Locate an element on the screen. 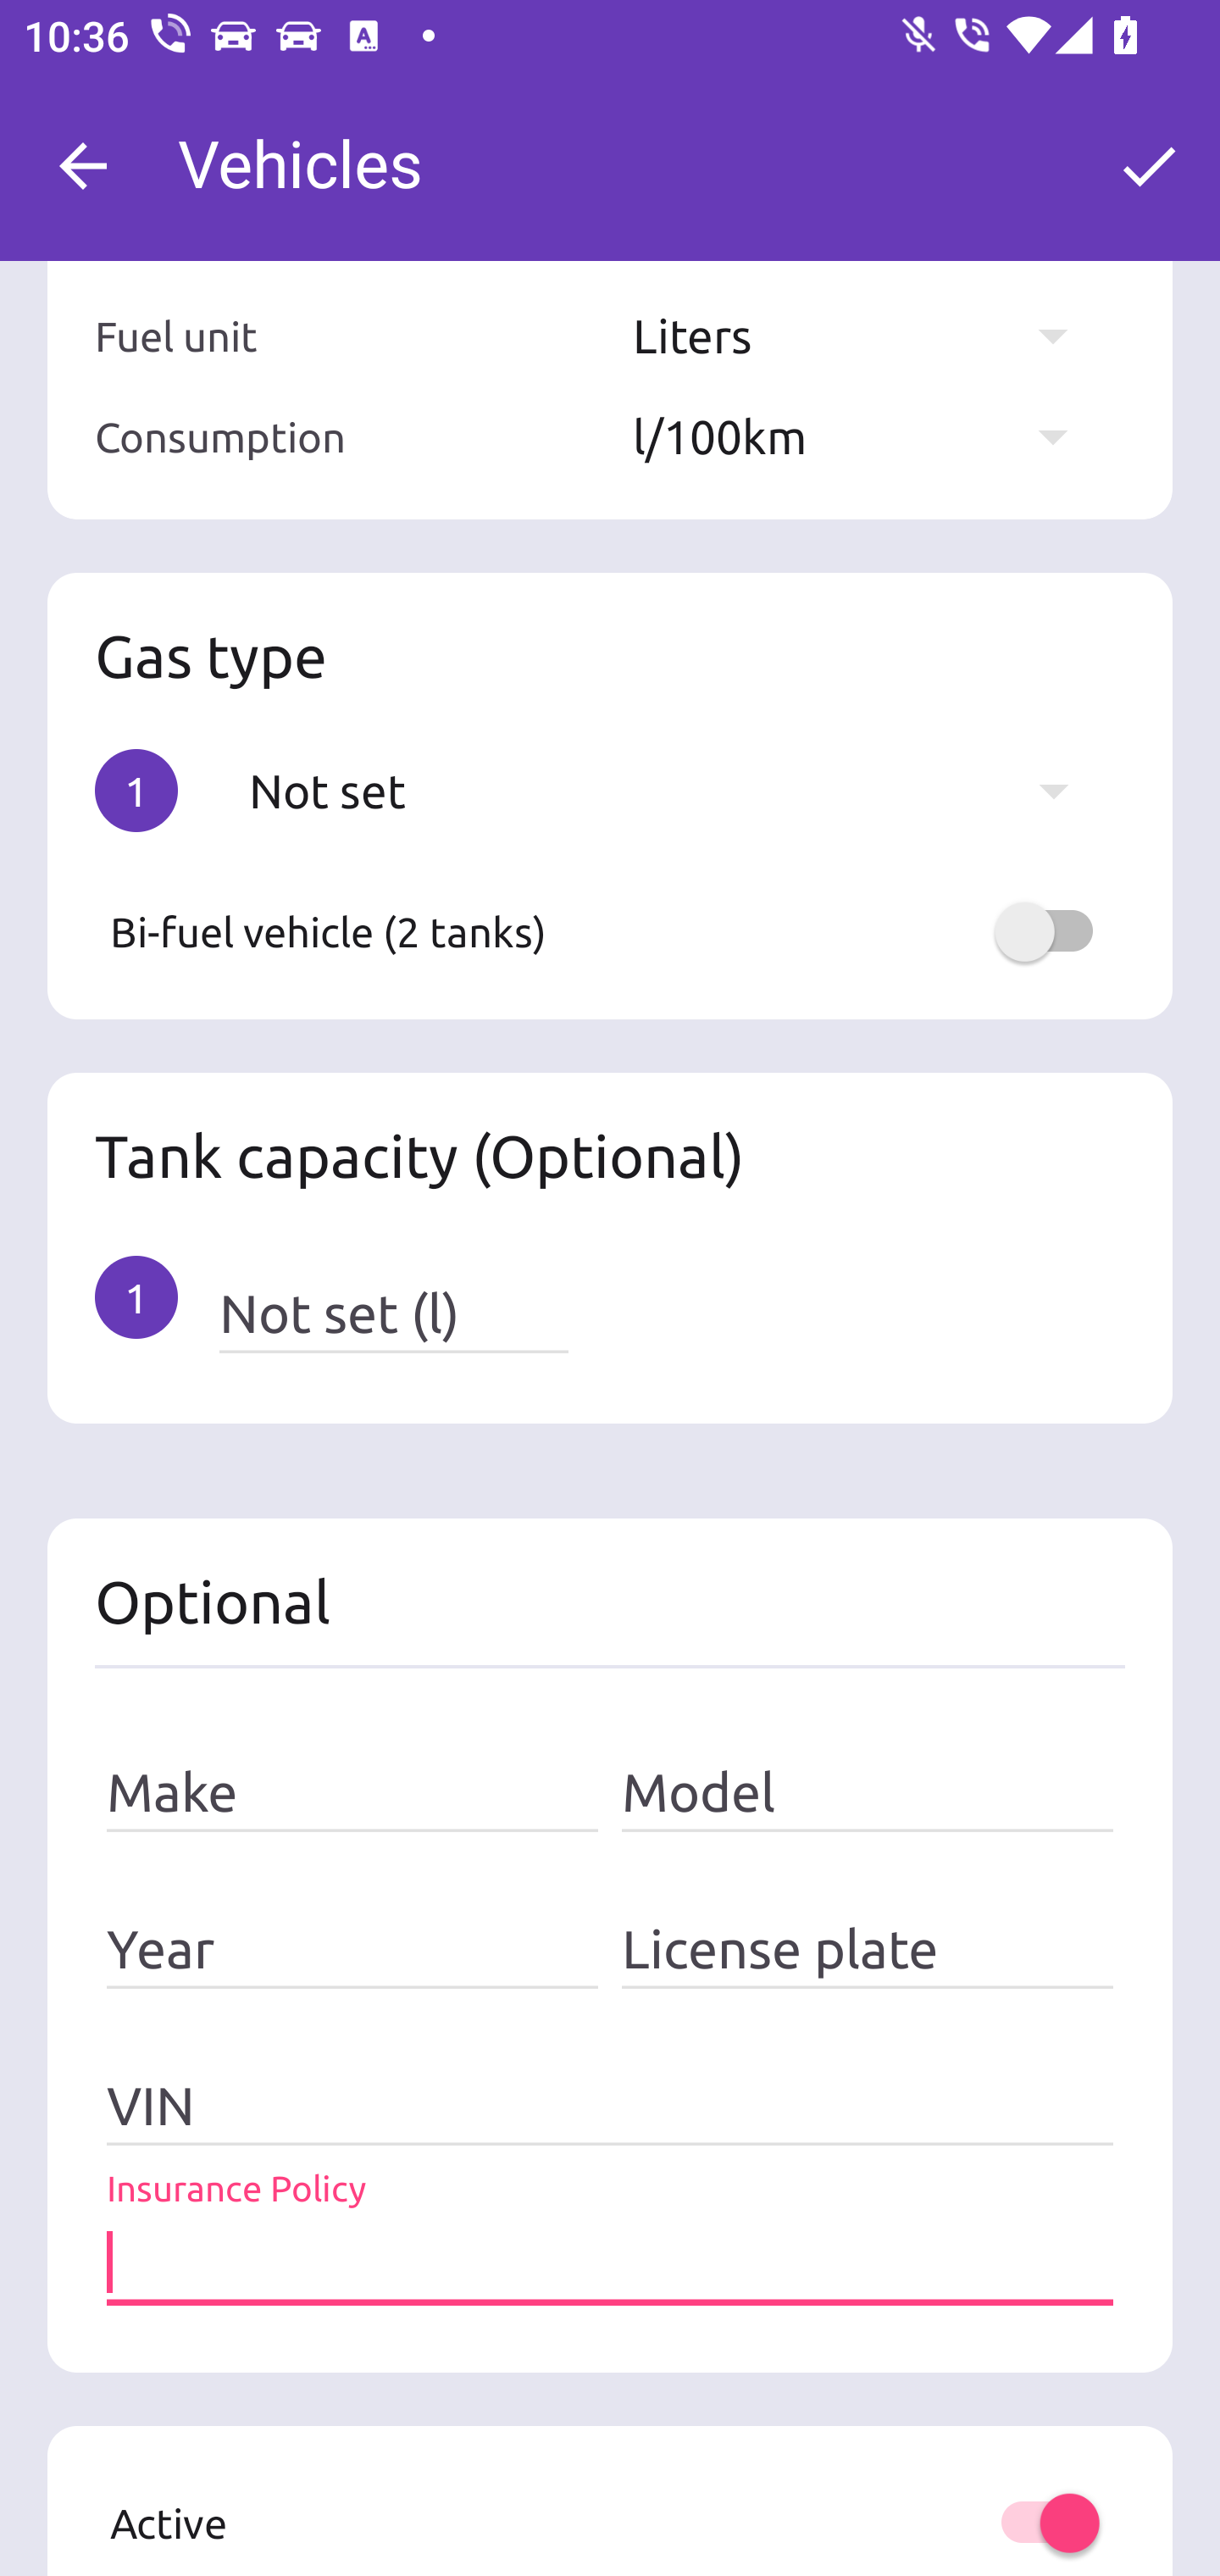 Image resolution: width=1220 pixels, height=2576 pixels. Not set (l) is located at coordinates (393, 1313).